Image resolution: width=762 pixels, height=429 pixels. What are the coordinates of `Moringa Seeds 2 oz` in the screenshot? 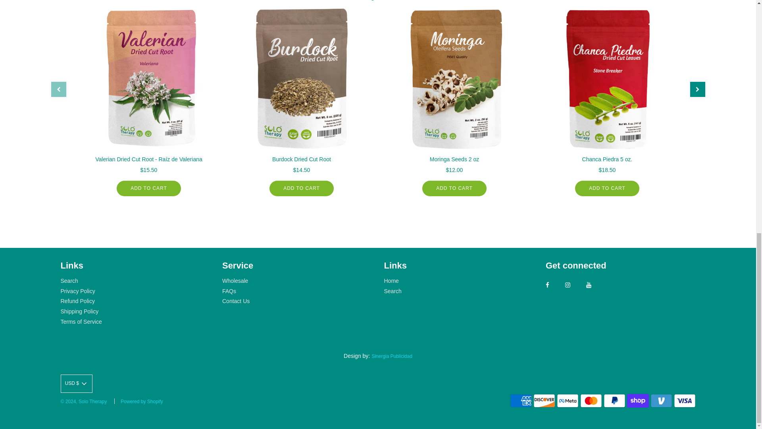 It's located at (454, 78).